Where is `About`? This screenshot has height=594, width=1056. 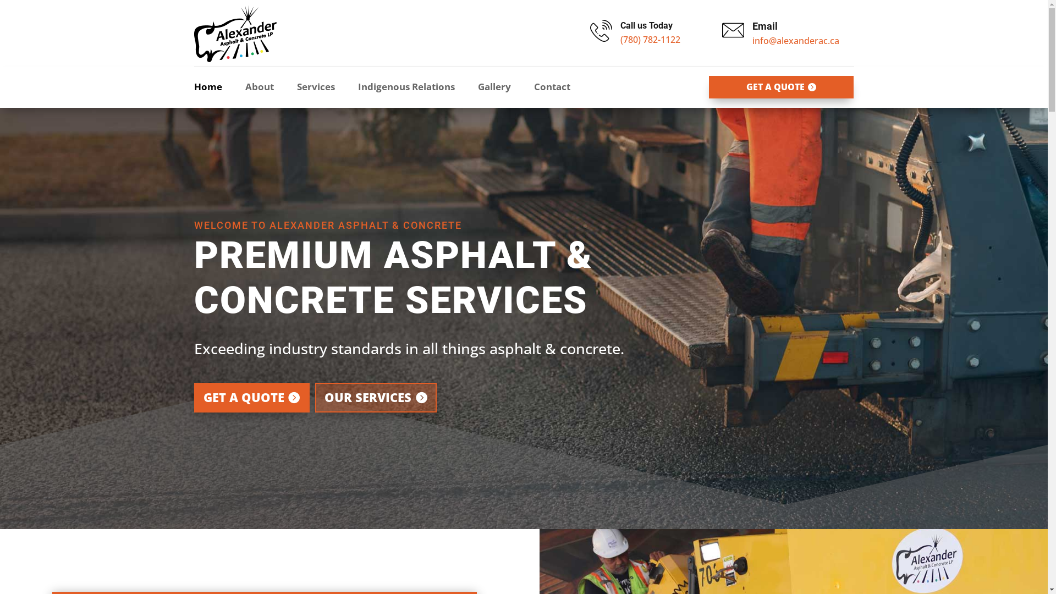
About is located at coordinates (265, 89).